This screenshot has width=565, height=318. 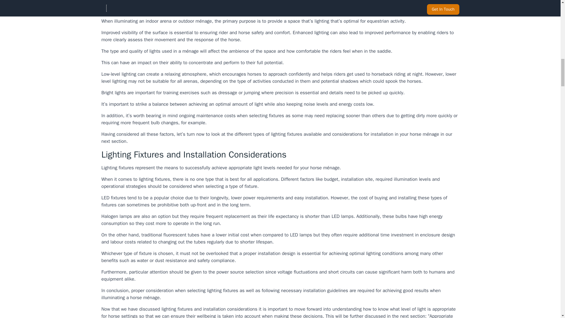 I want to click on jumping, so click(x=252, y=92).